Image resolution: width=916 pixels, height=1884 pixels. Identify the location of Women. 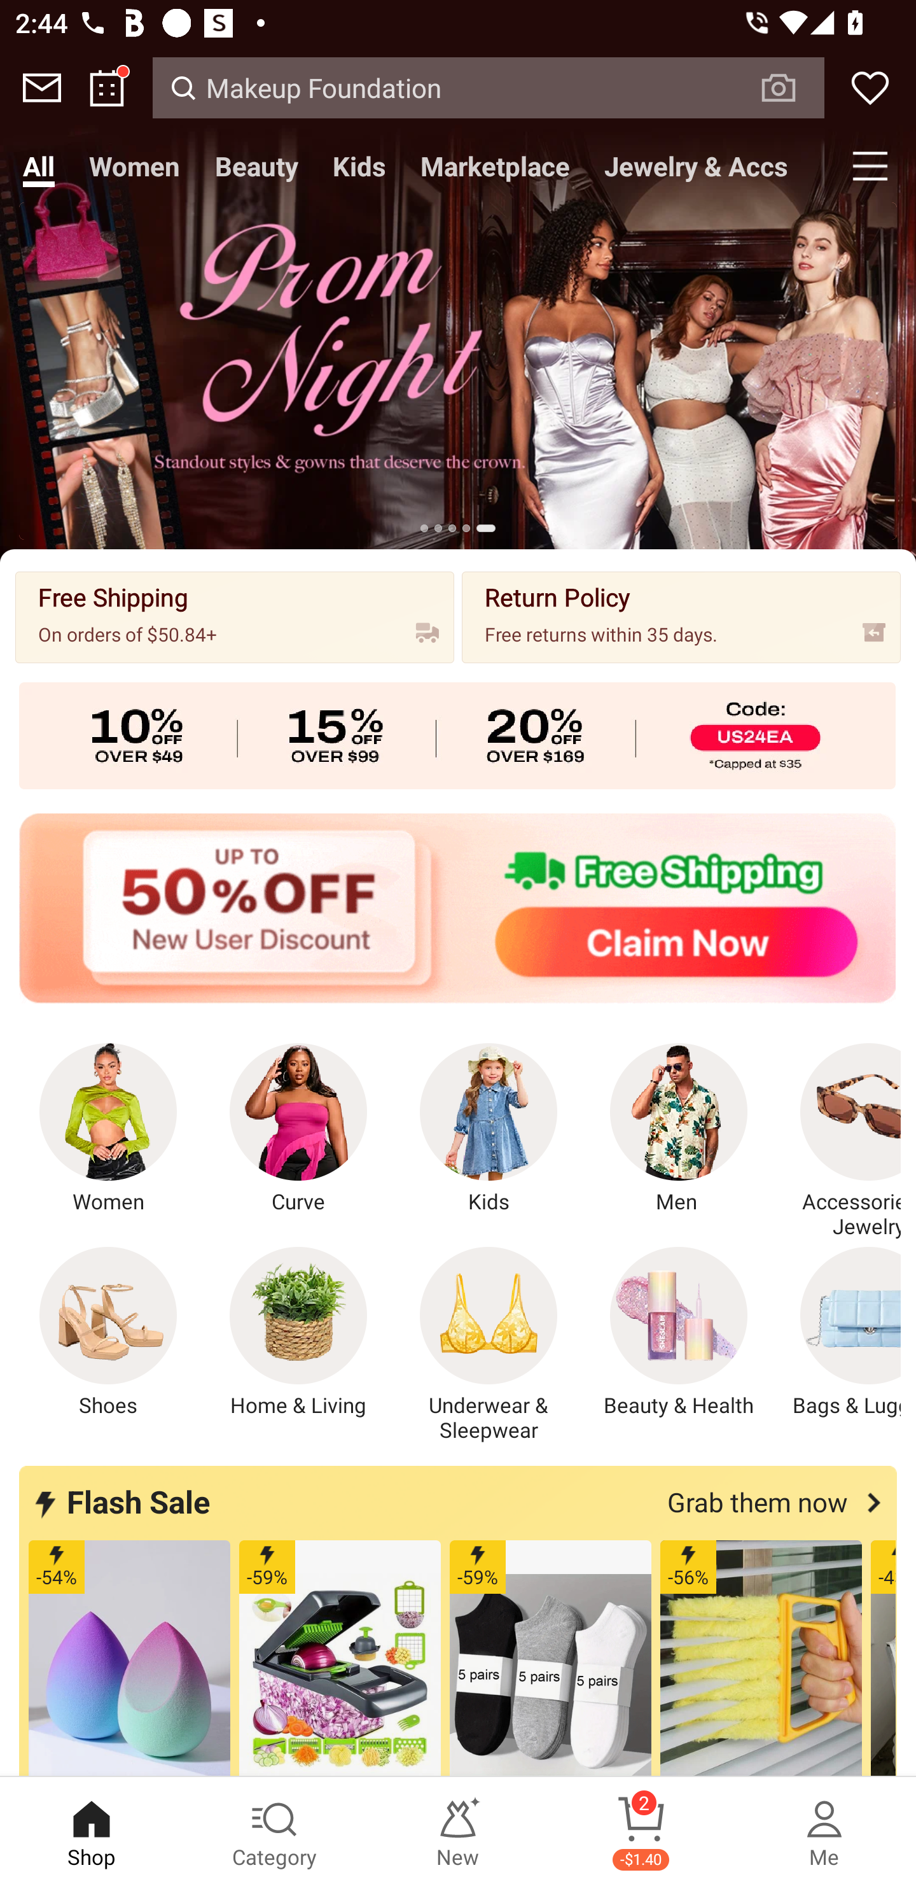
(108, 1129).